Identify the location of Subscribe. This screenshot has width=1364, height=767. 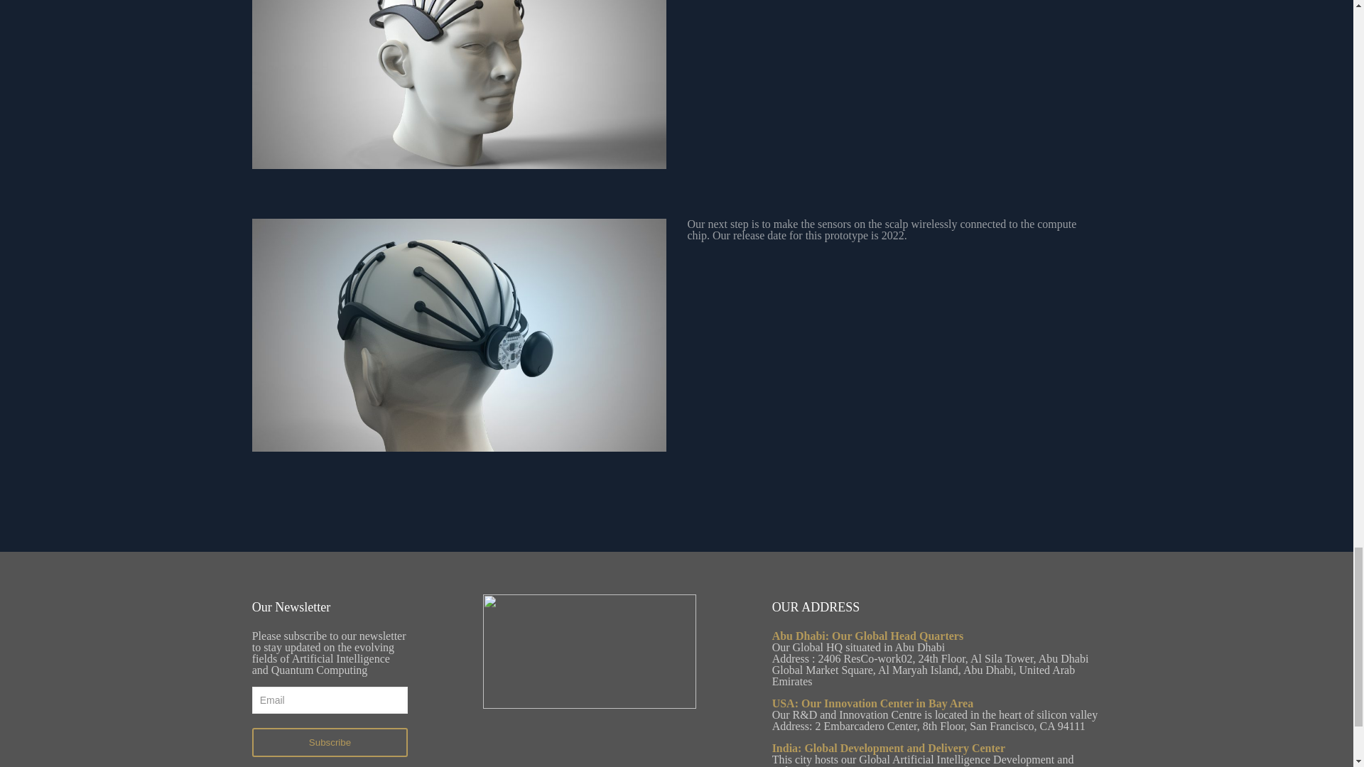
(330, 741).